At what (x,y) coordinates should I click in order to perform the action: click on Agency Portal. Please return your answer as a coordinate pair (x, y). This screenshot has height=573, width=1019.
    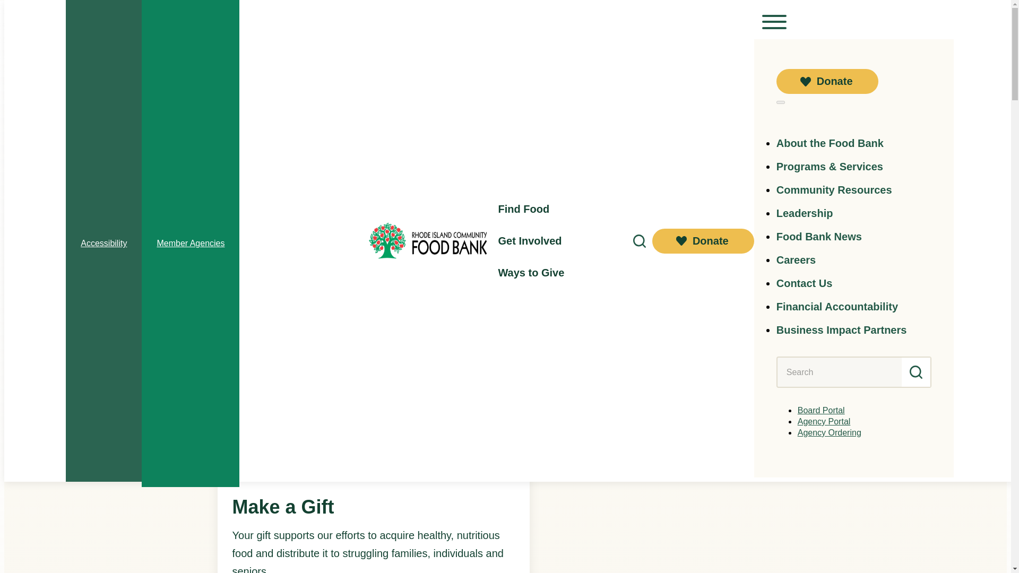
    Looking at the image, I should click on (824, 421).